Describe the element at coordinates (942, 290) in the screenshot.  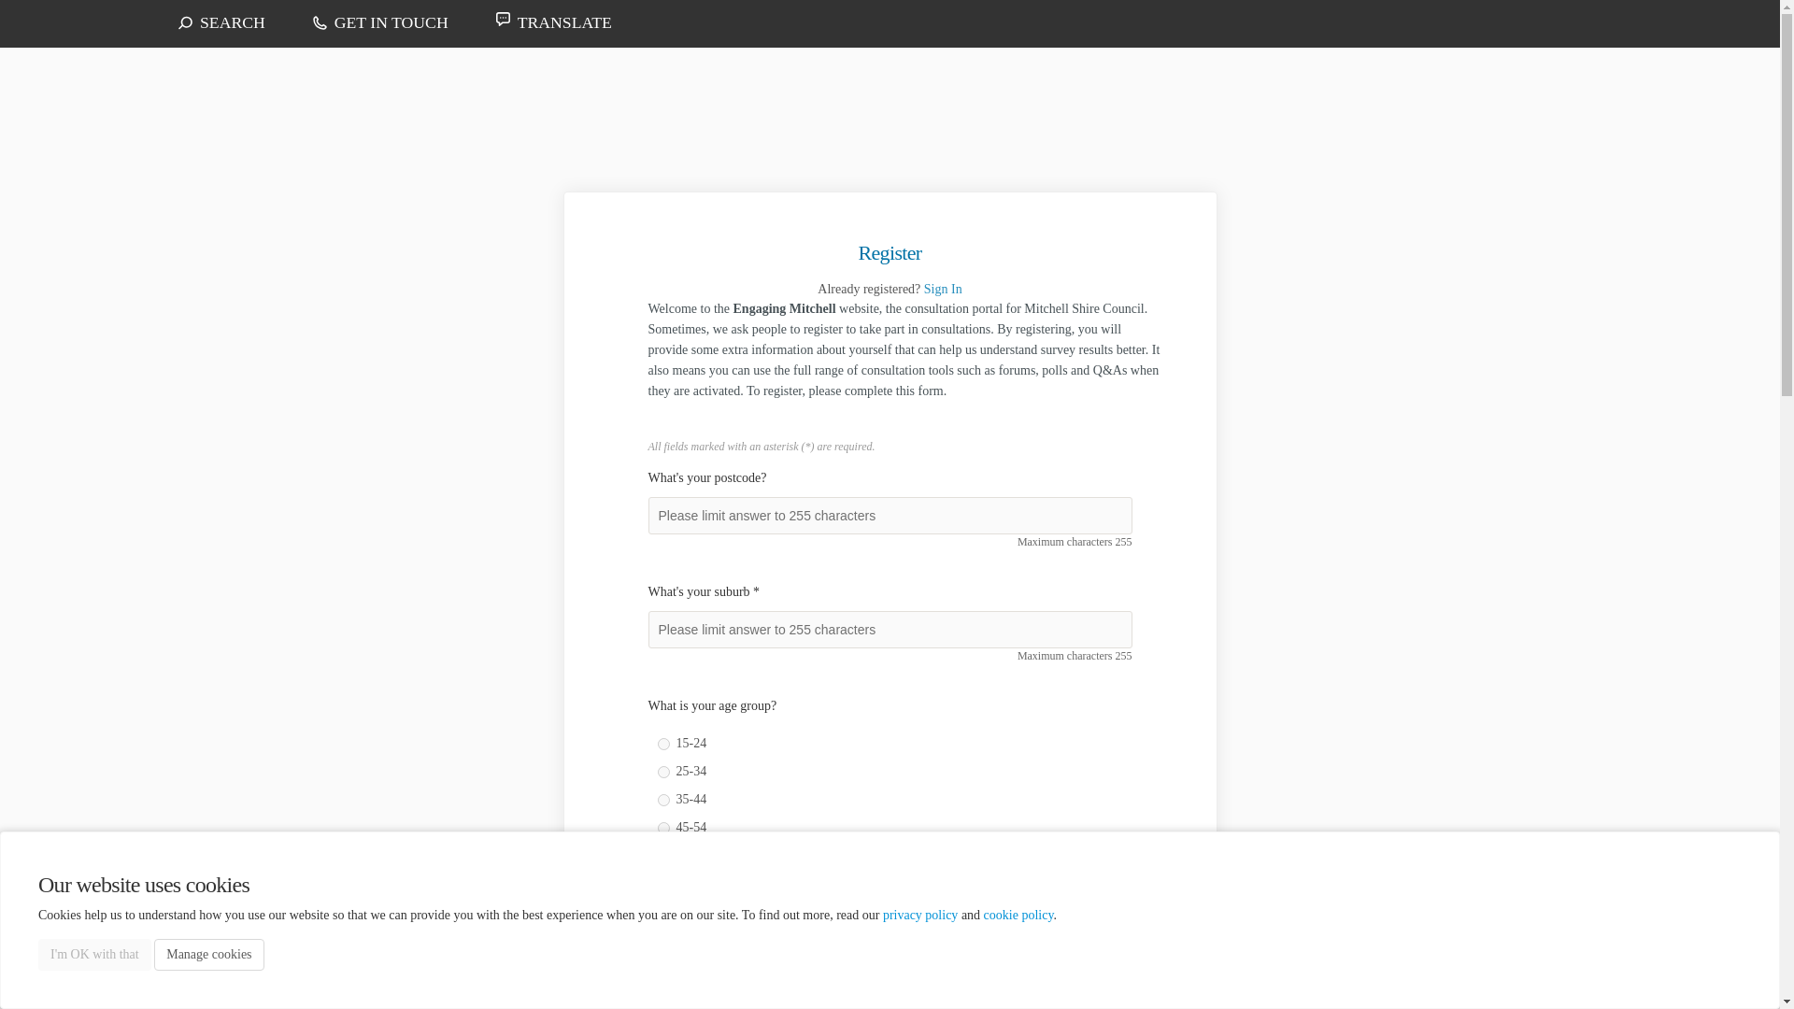
I see `Sign In` at that location.